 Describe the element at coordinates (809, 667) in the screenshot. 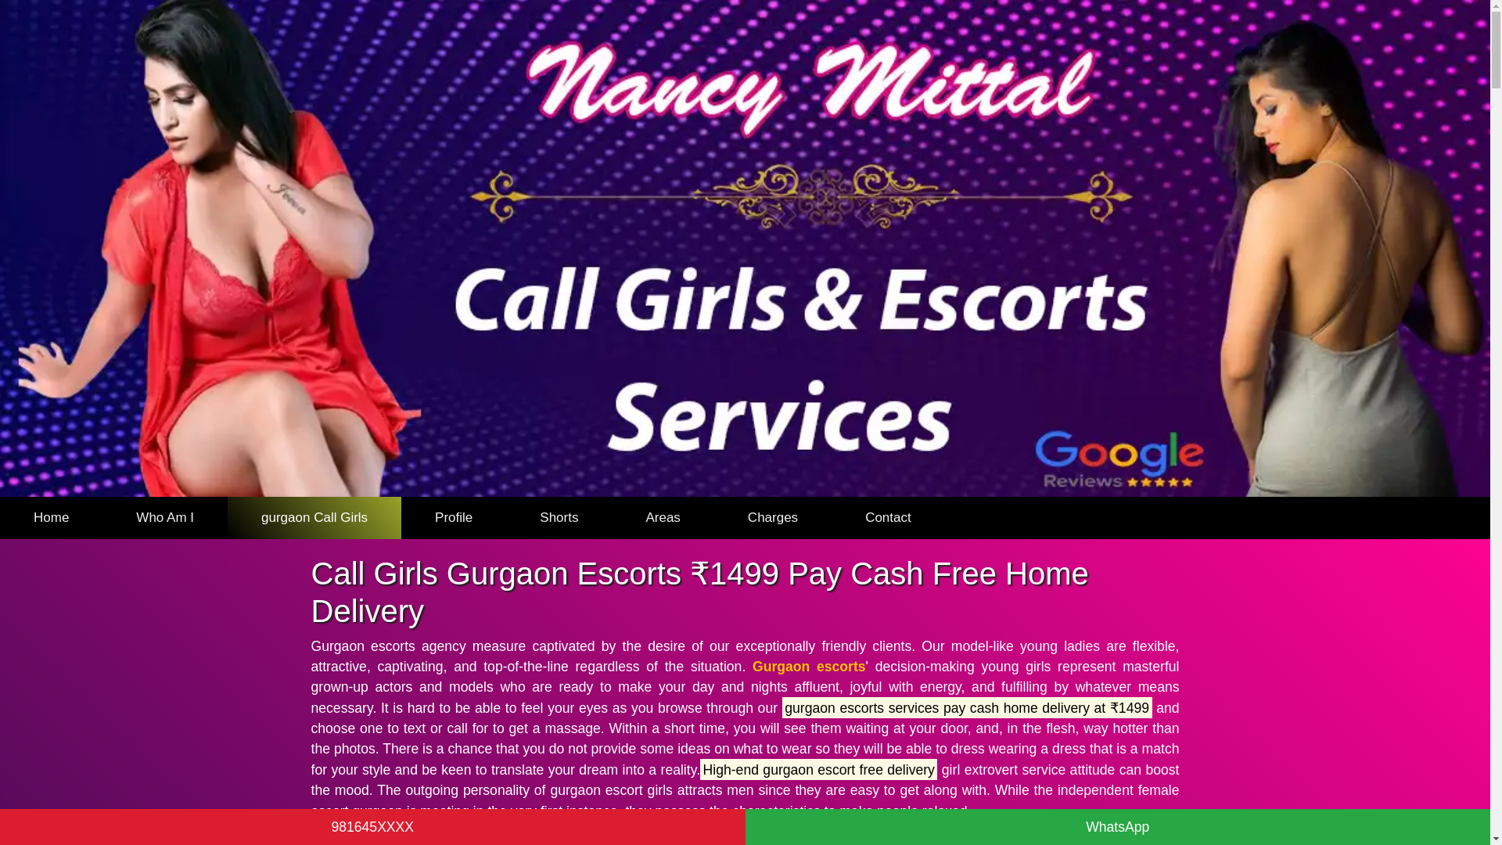

I see `Gurgaon escorts` at that location.